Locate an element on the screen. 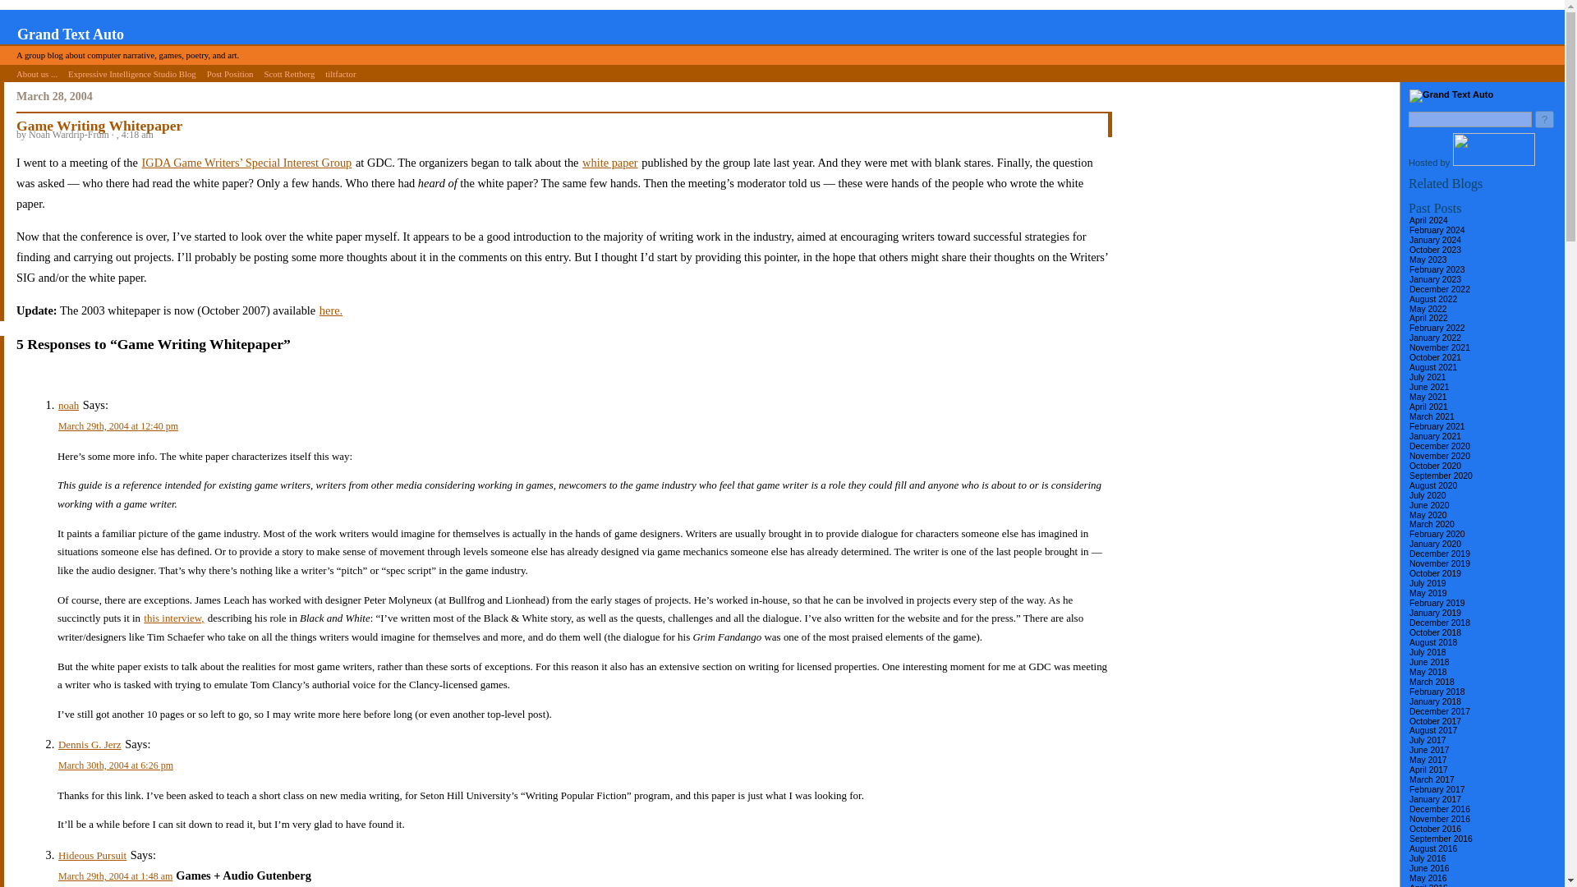 The height and width of the screenshot is (887, 1577). January 2023 is located at coordinates (1434, 279).